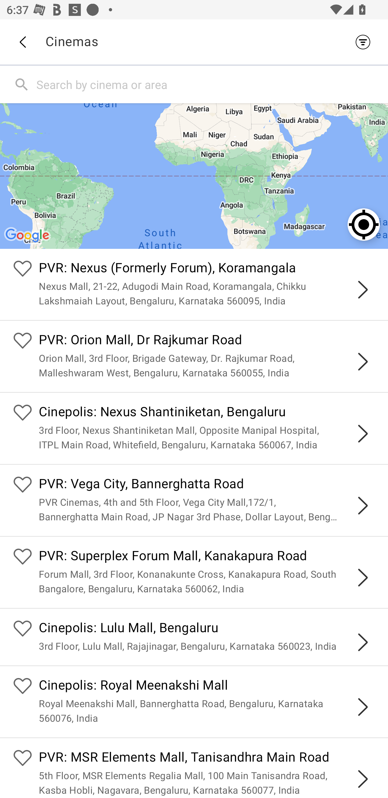 This screenshot has height=798, width=388. I want to click on PVR: MSR Elements Mall, Tanisandhra Main Road, so click(207, 758).